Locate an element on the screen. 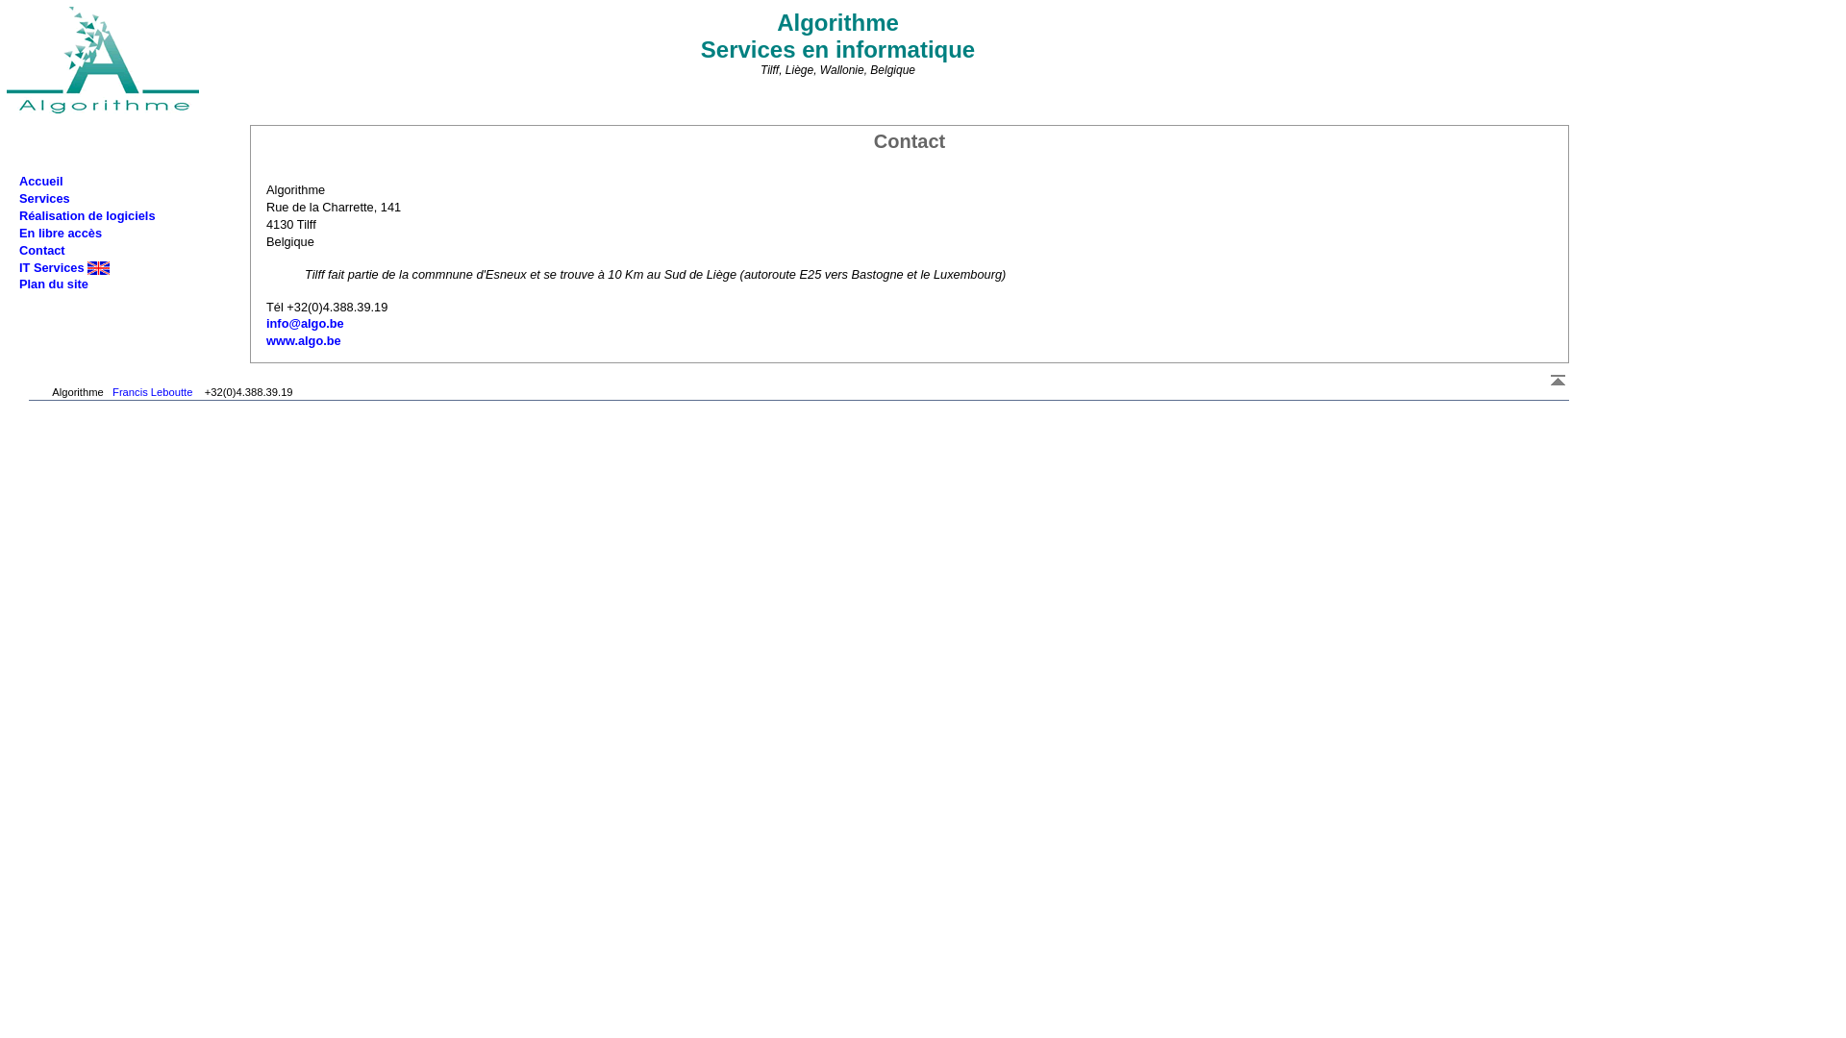 The image size is (1846, 1038). IT Services  is located at coordinates (64, 267).